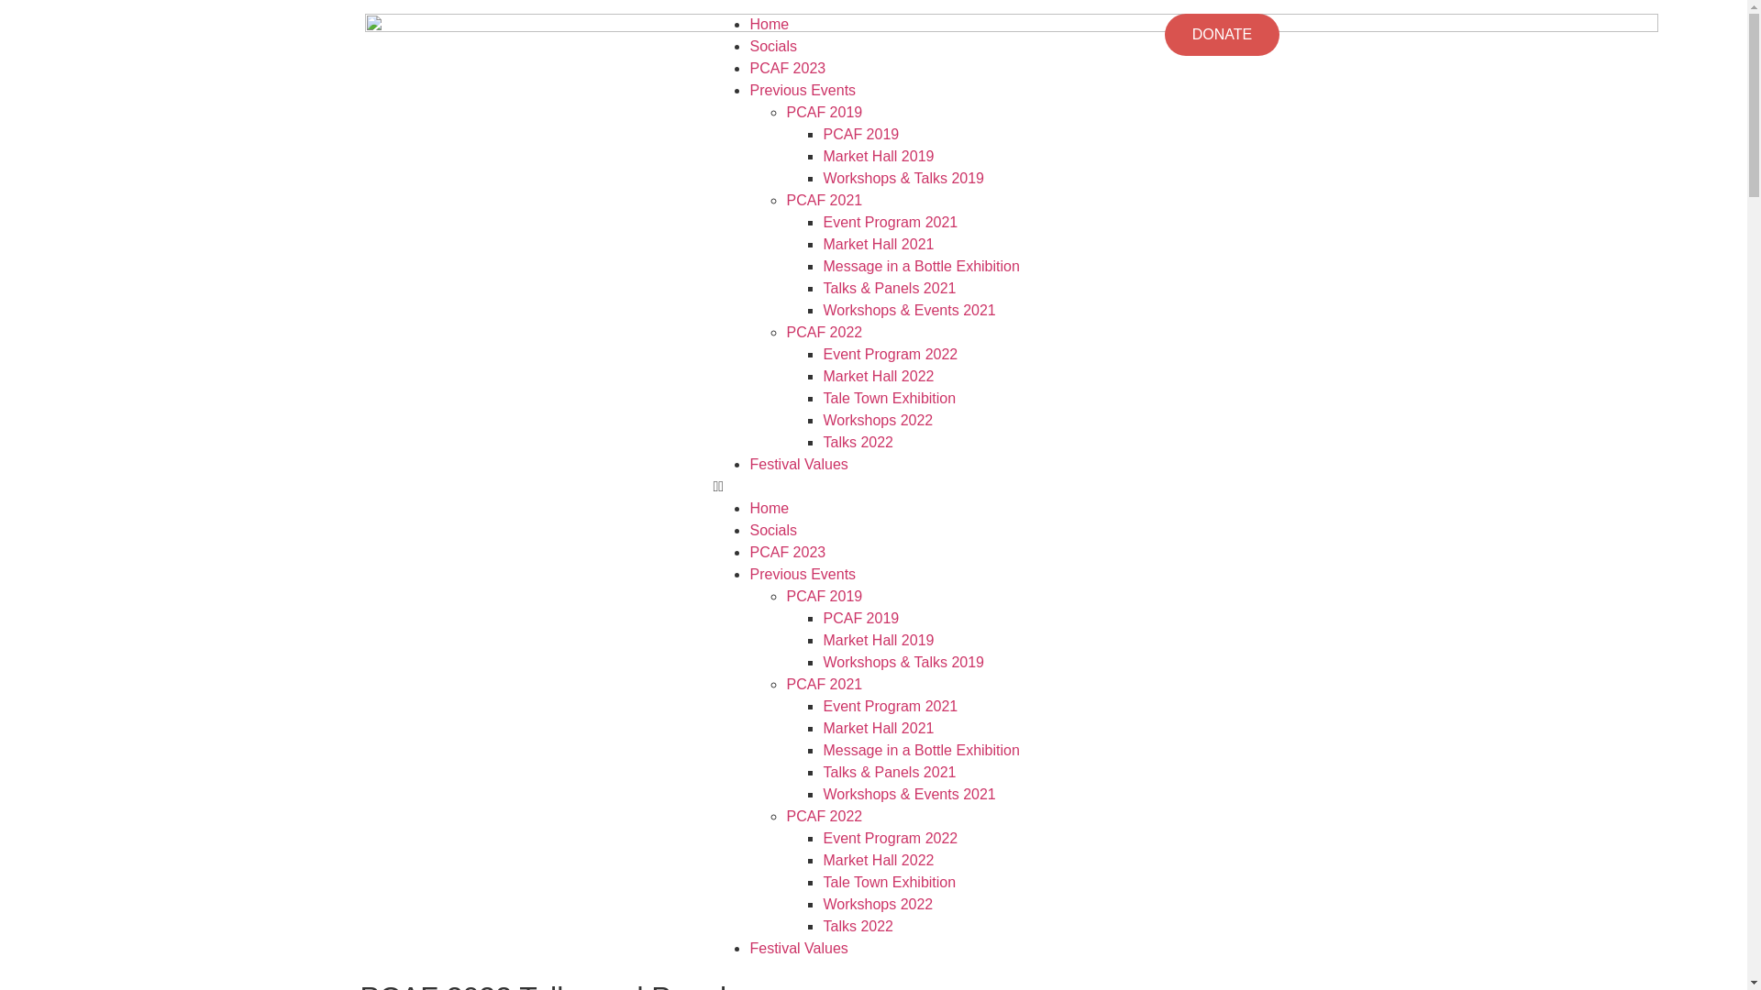 The height and width of the screenshot is (990, 1761). What do you see at coordinates (878, 156) in the screenshot?
I see `Market Hall 2019` at bounding box center [878, 156].